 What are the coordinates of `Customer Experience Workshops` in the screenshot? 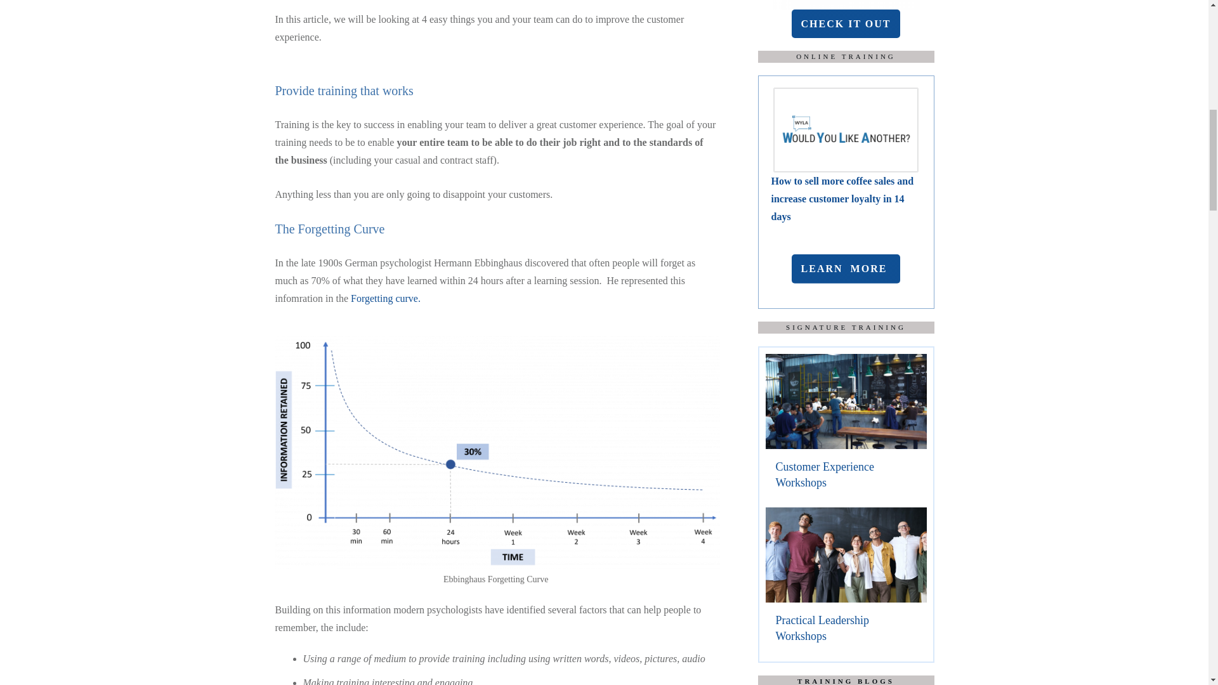 It's located at (823, 474).